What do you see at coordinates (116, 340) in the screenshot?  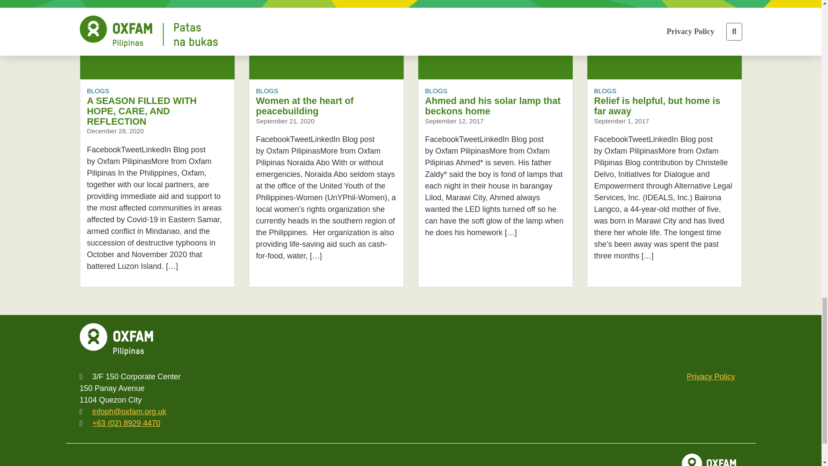 I see `Oxfam Pilipinas` at bounding box center [116, 340].